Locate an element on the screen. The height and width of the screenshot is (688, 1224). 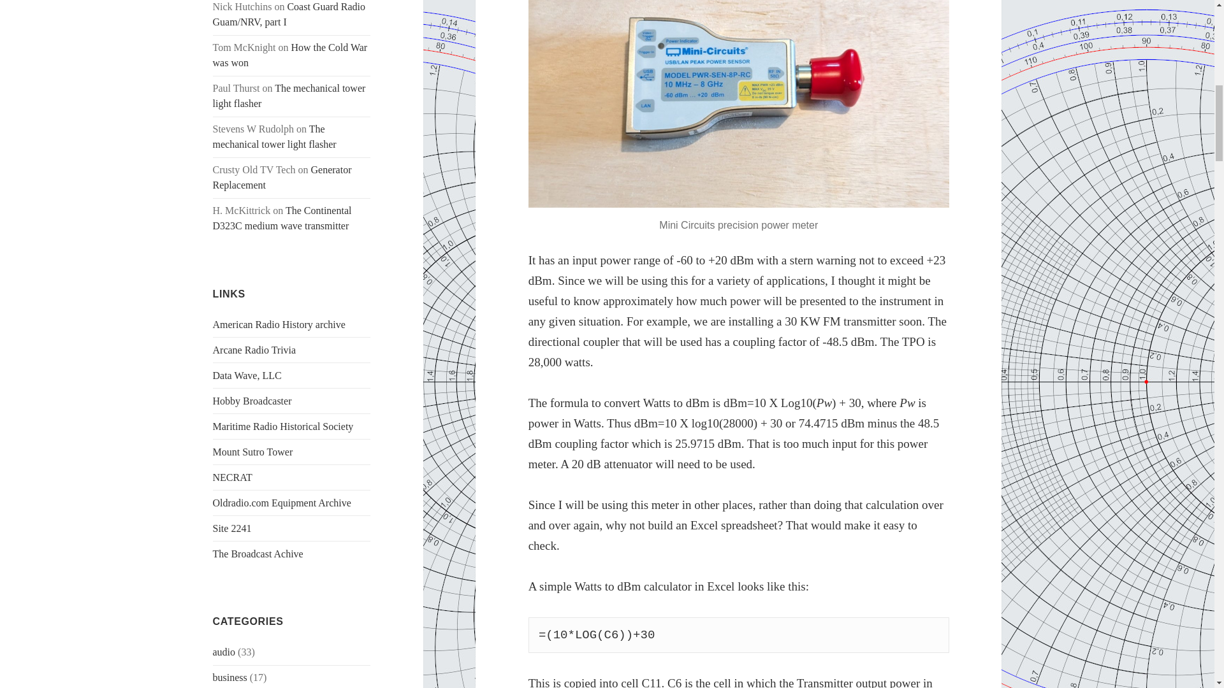
audio is located at coordinates (224, 652).